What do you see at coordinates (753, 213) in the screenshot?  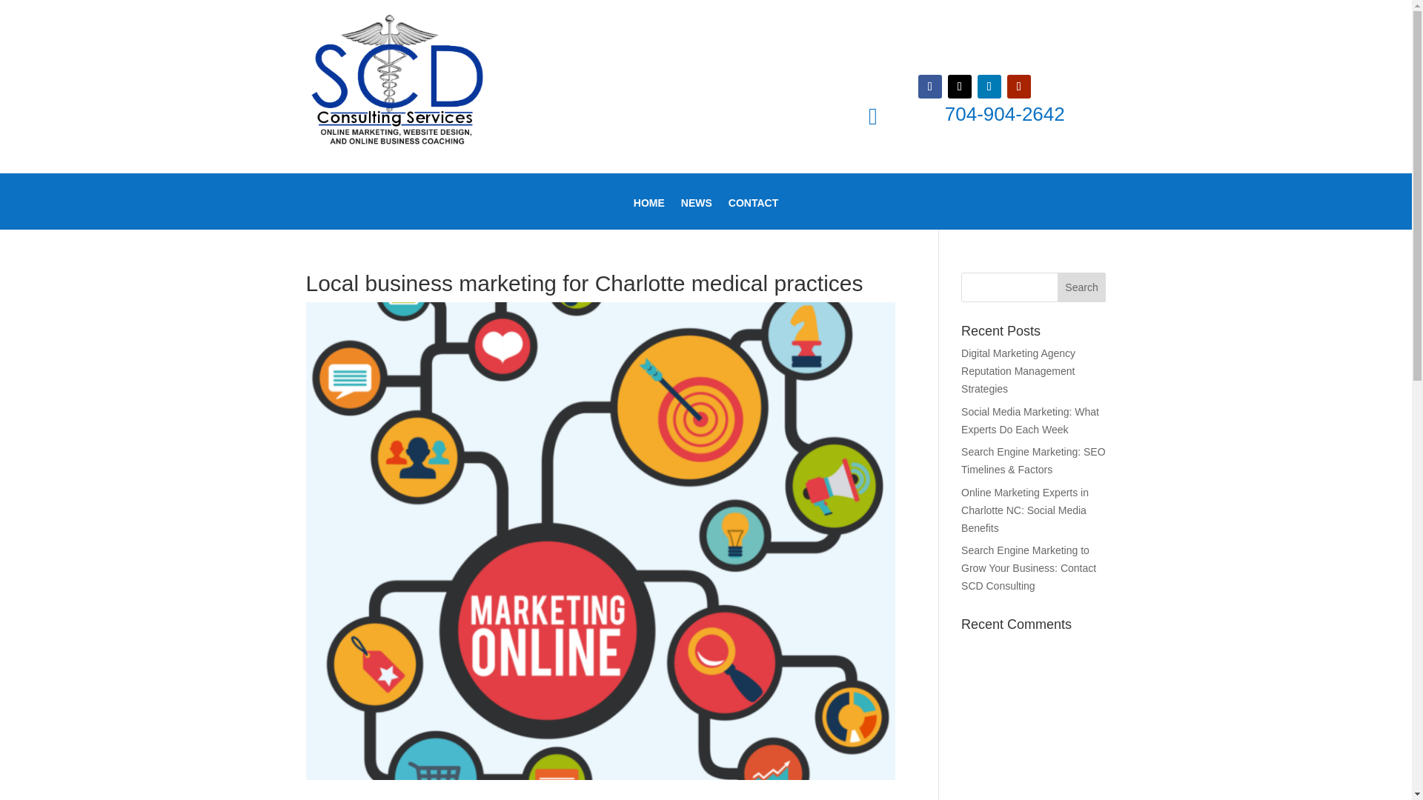 I see `CONTACT` at bounding box center [753, 213].